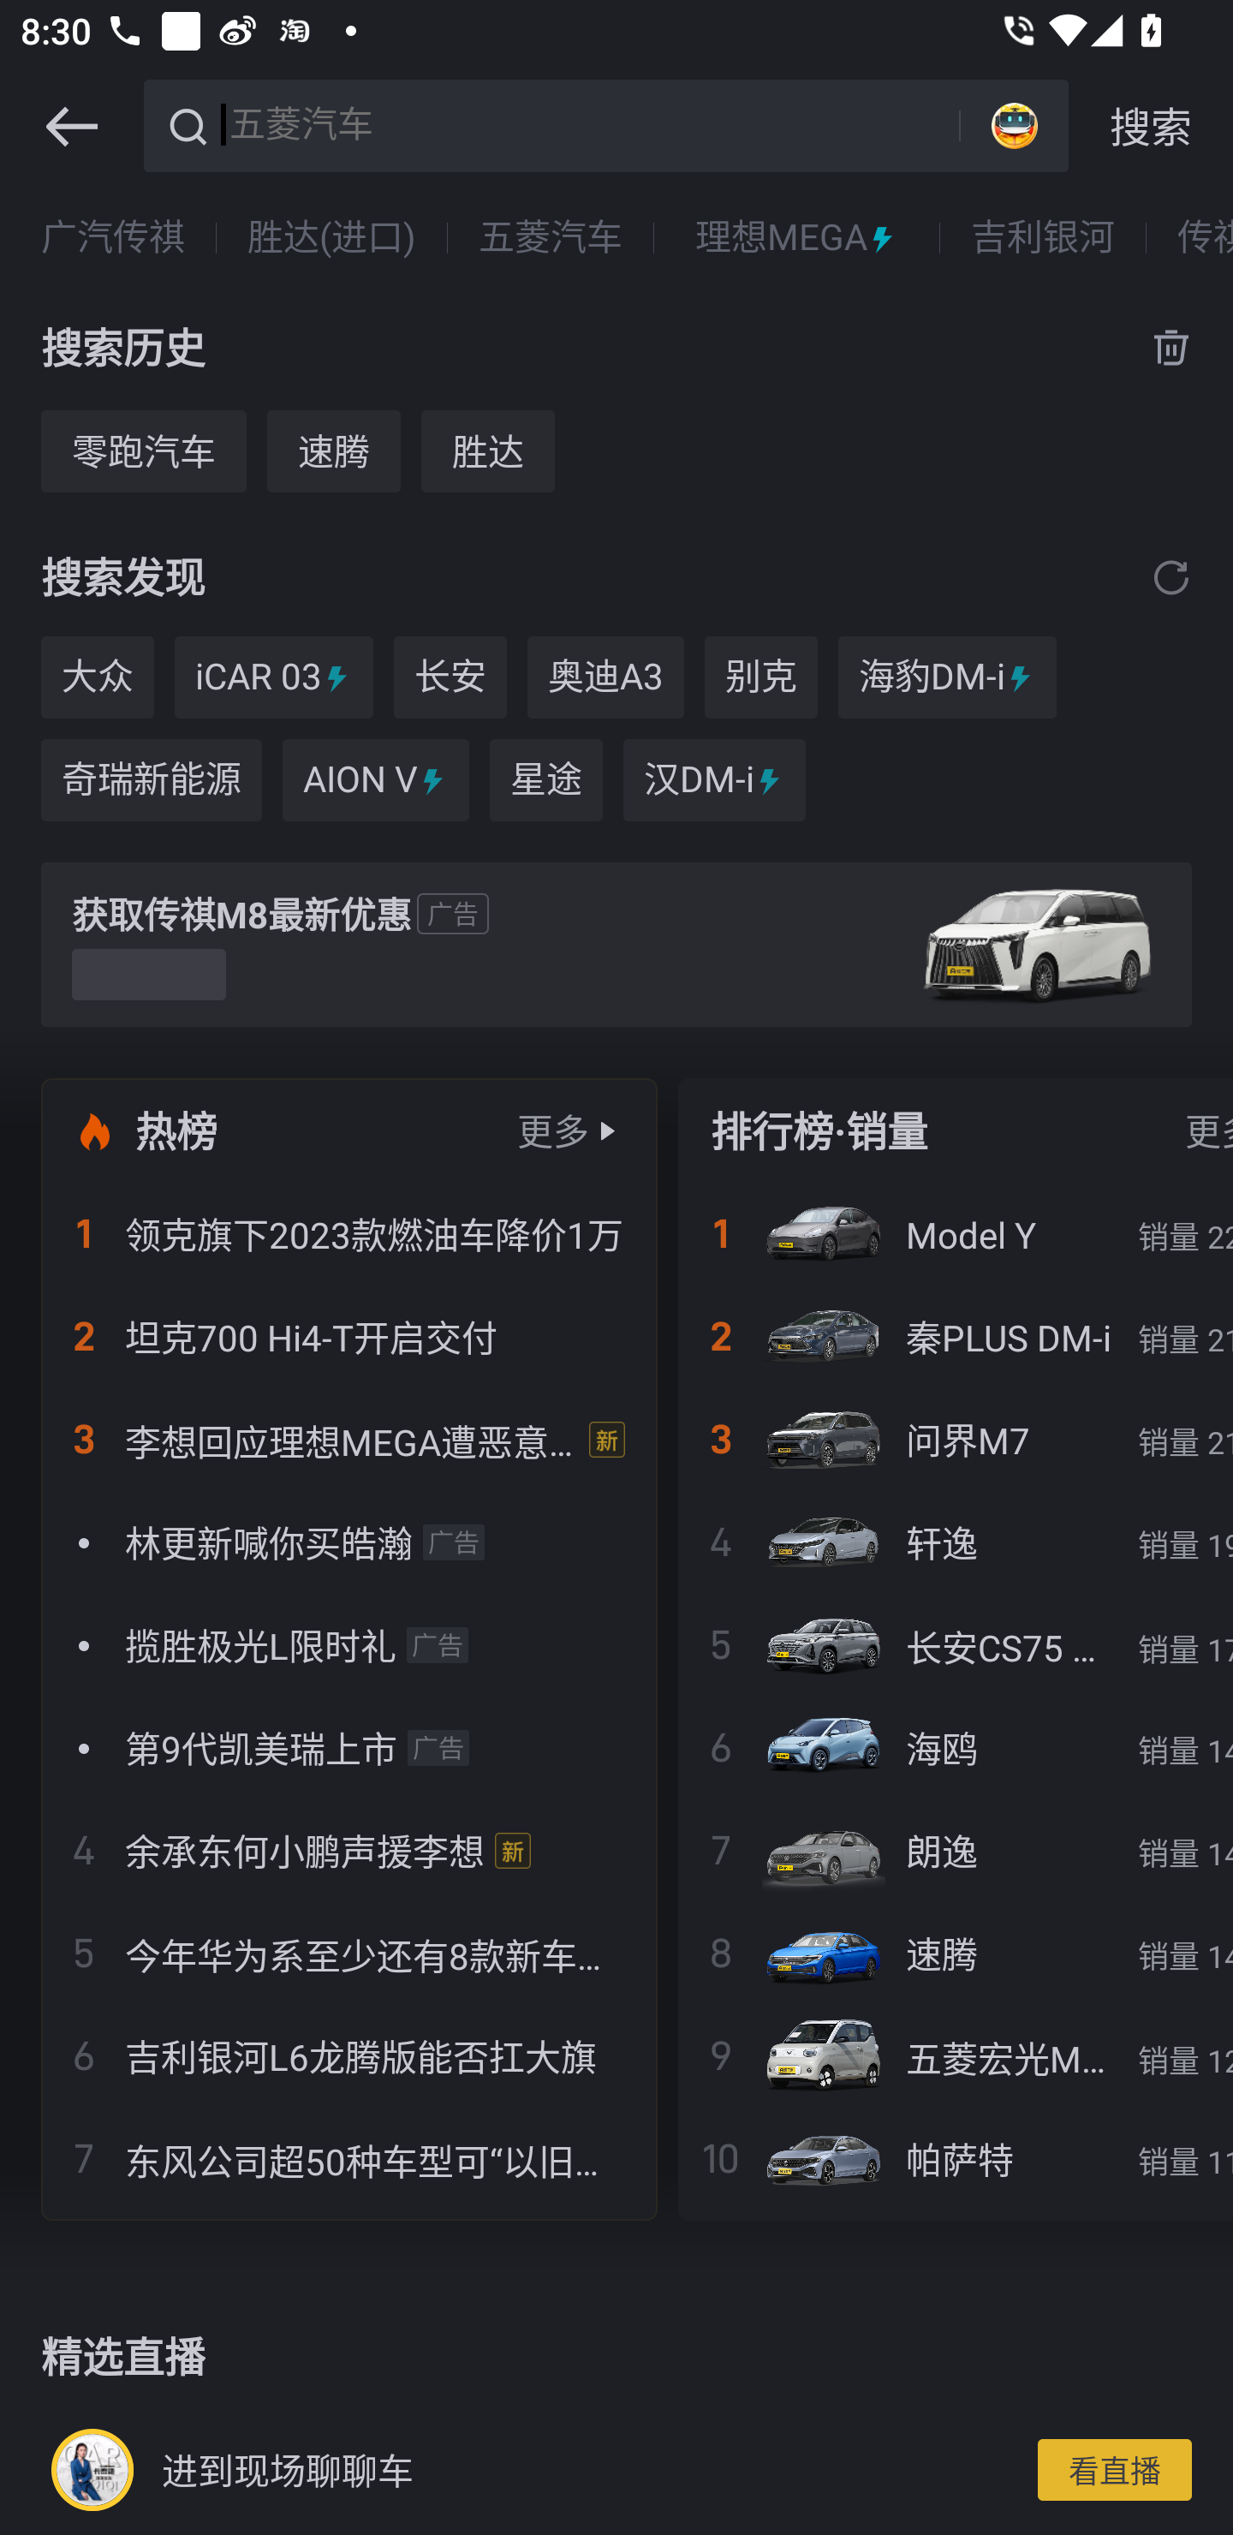  I want to click on 海豹DM-i, so click(947, 677).